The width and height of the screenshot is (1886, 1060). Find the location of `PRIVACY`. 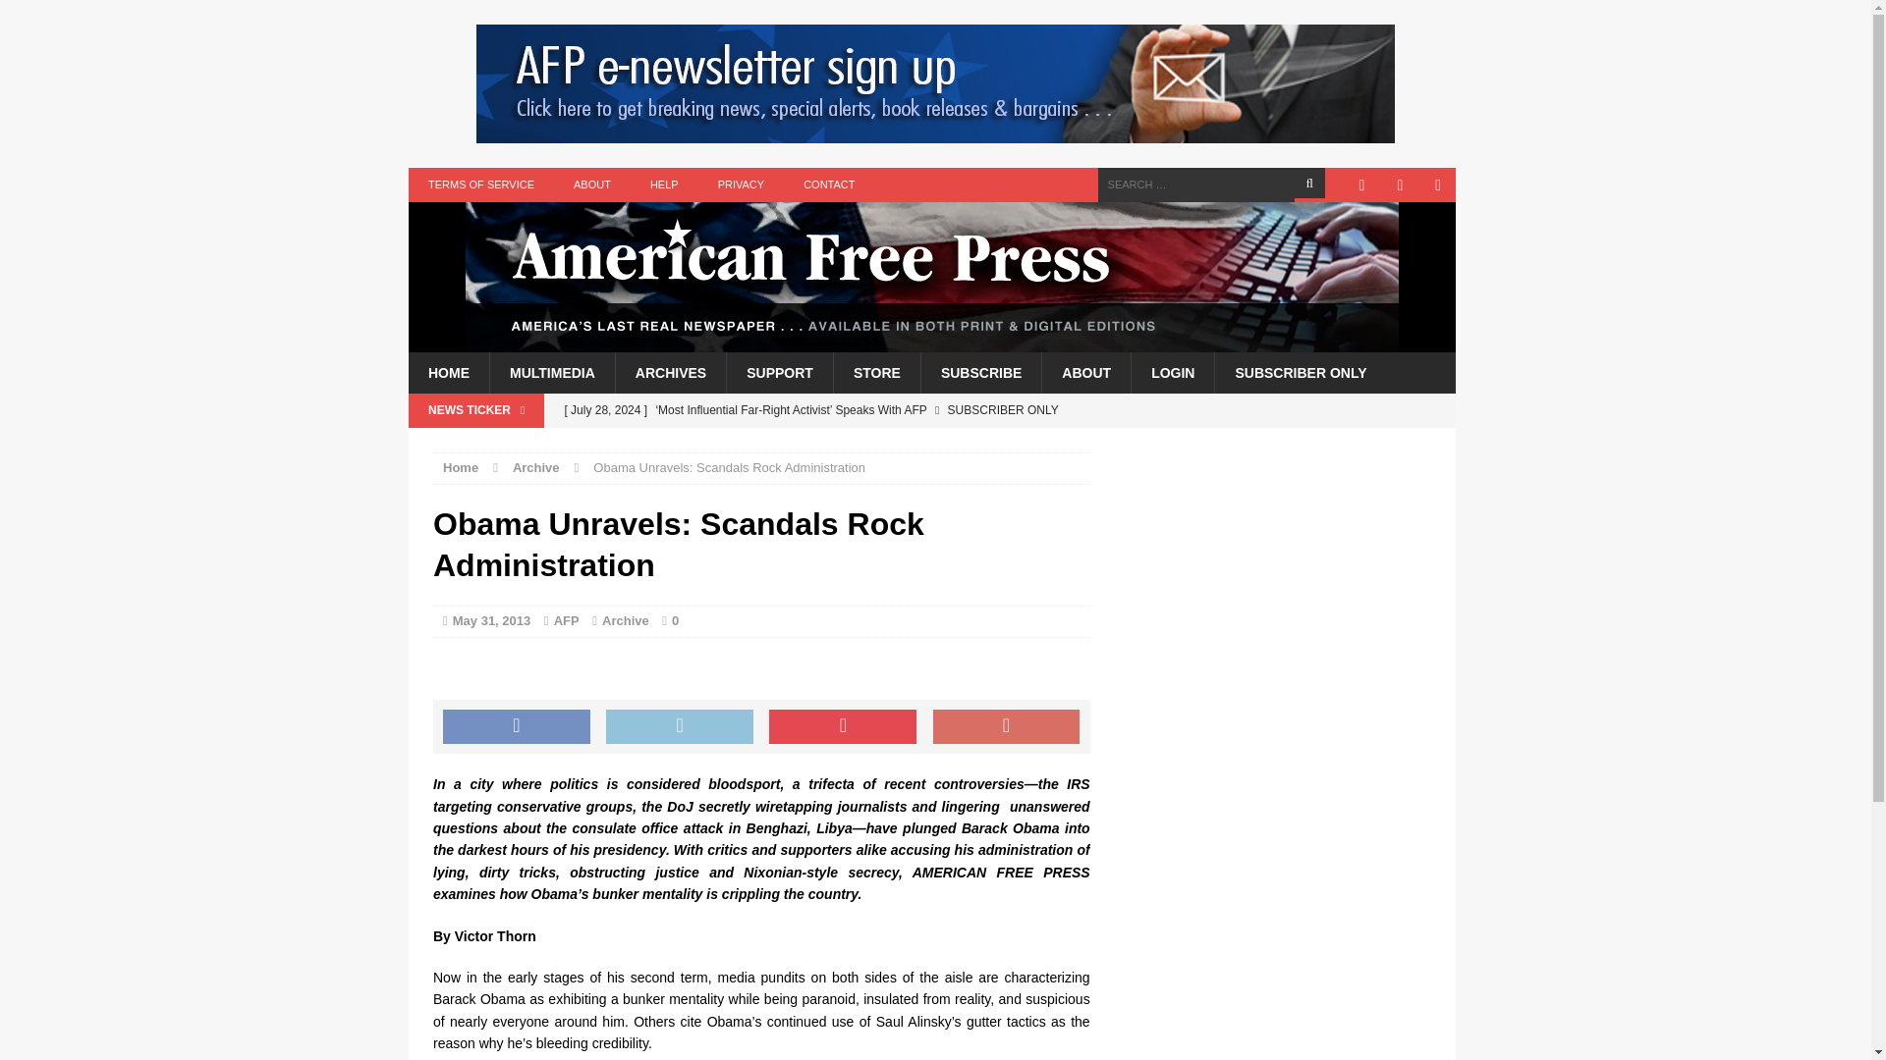

PRIVACY is located at coordinates (741, 185).